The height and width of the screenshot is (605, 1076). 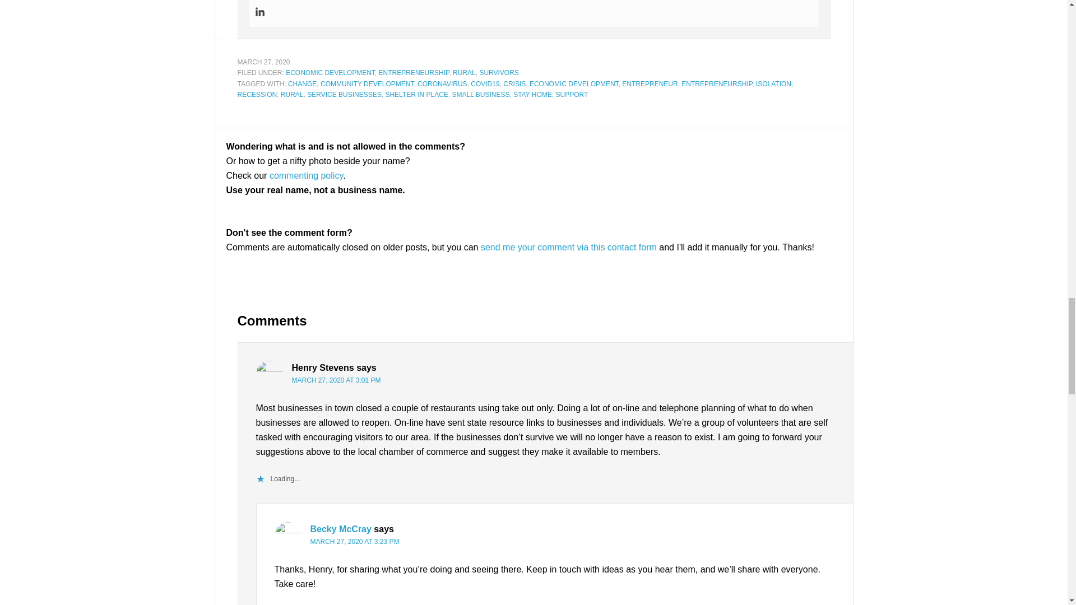 What do you see at coordinates (442, 83) in the screenshot?
I see `CORONAVIRUS` at bounding box center [442, 83].